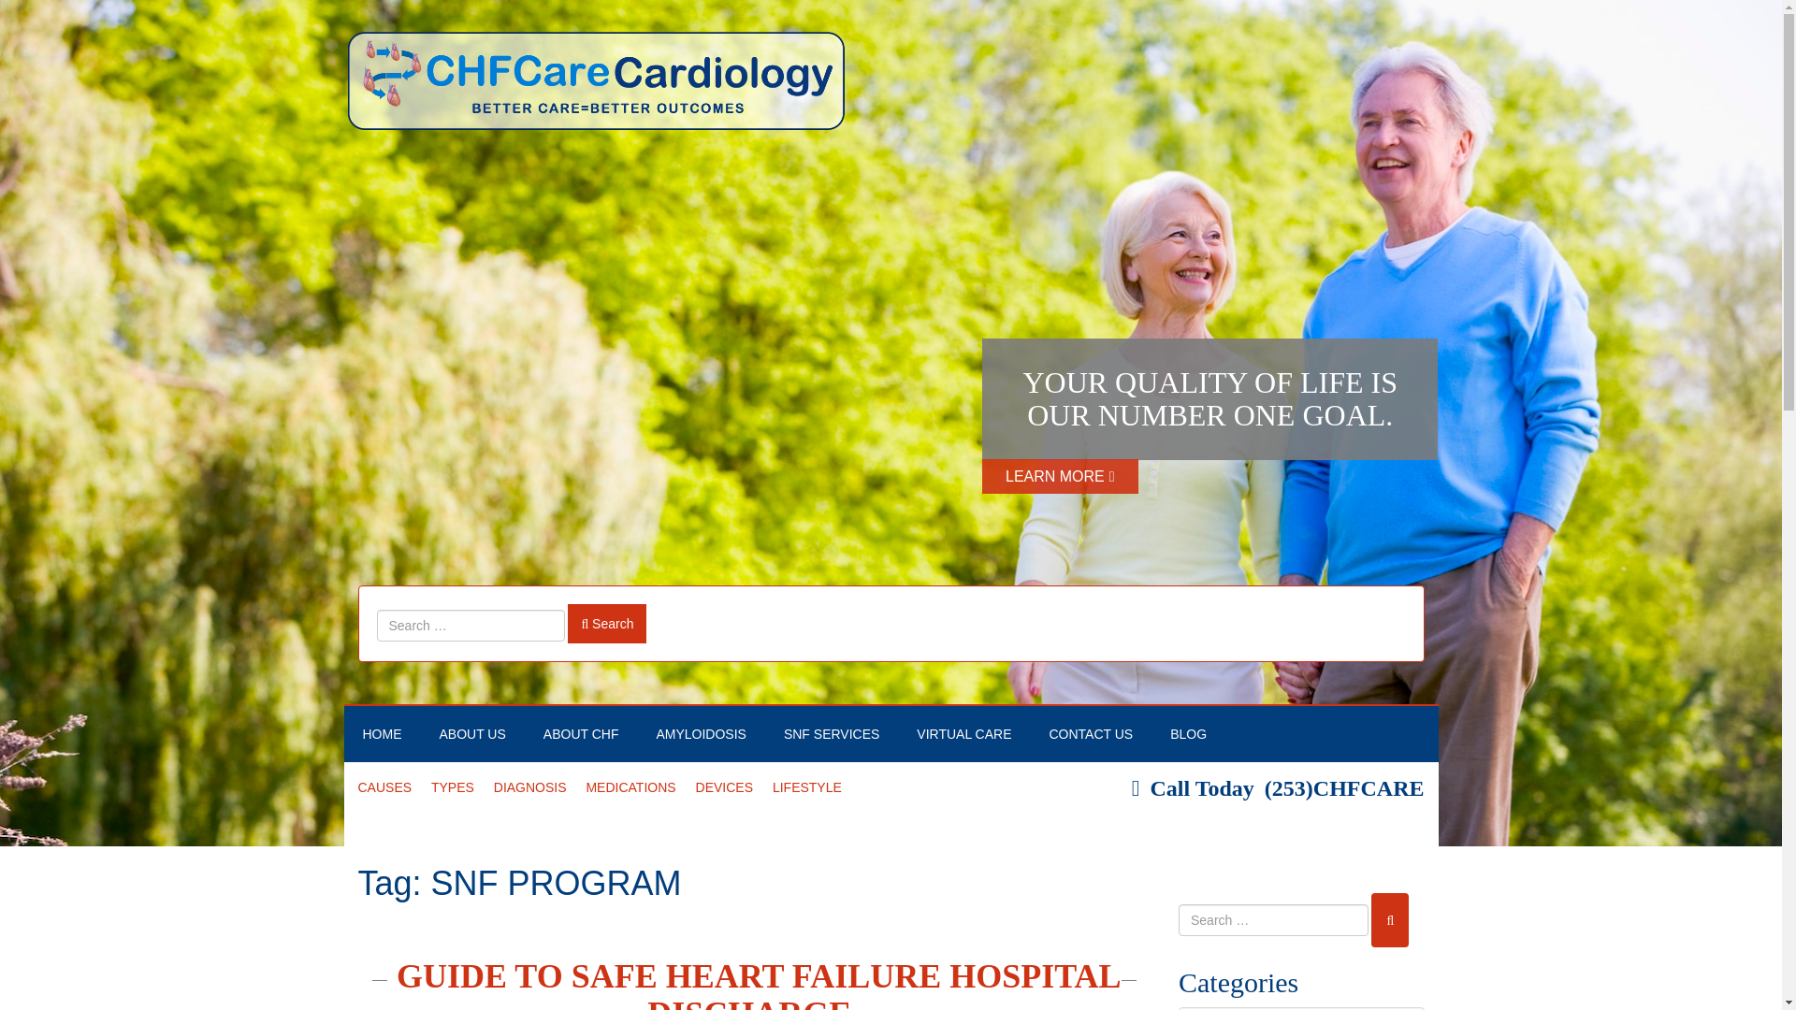  What do you see at coordinates (1188, 733) in the screenshot?
I see `BLOG` at bounding box center [1188, 733].